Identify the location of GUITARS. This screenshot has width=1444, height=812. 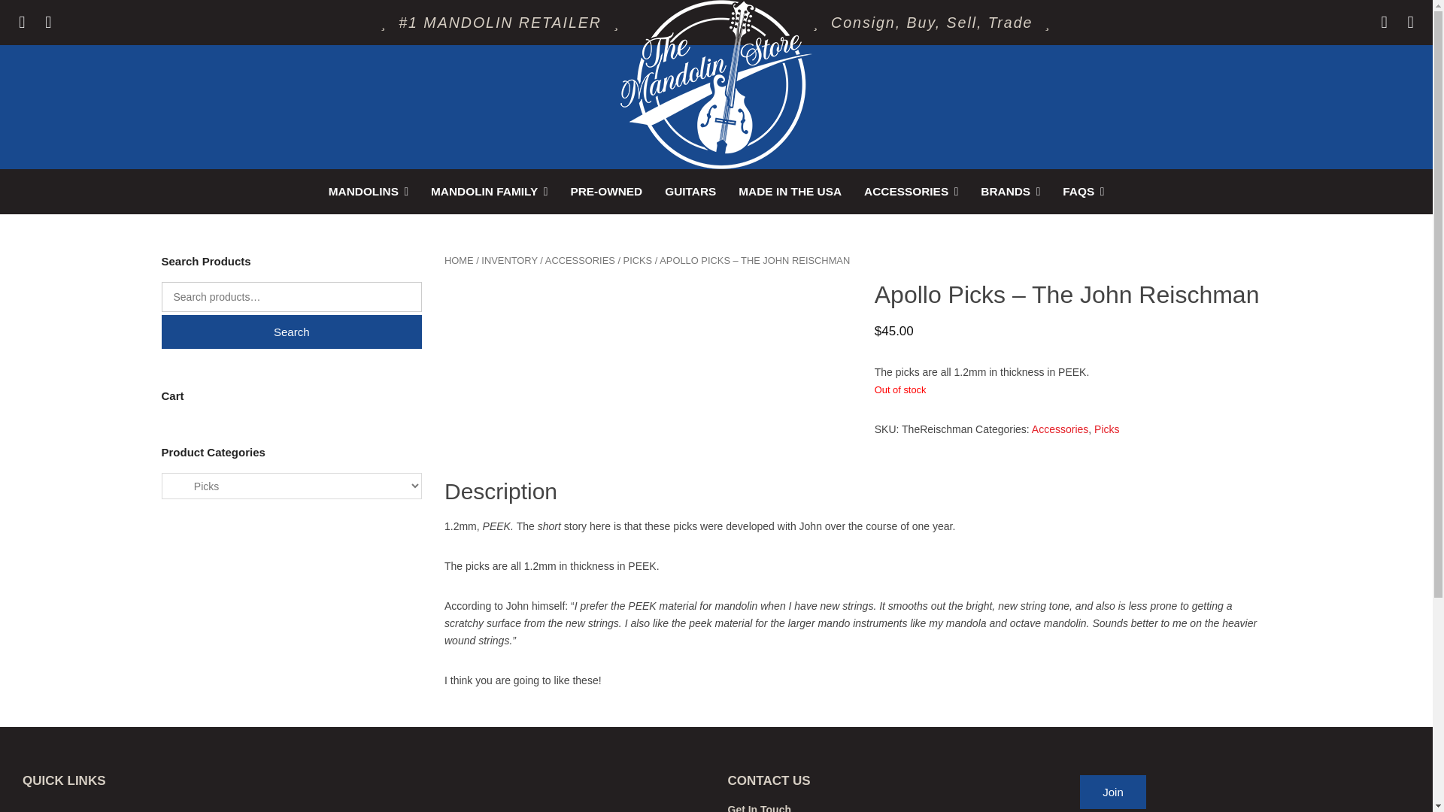
(690, 191).